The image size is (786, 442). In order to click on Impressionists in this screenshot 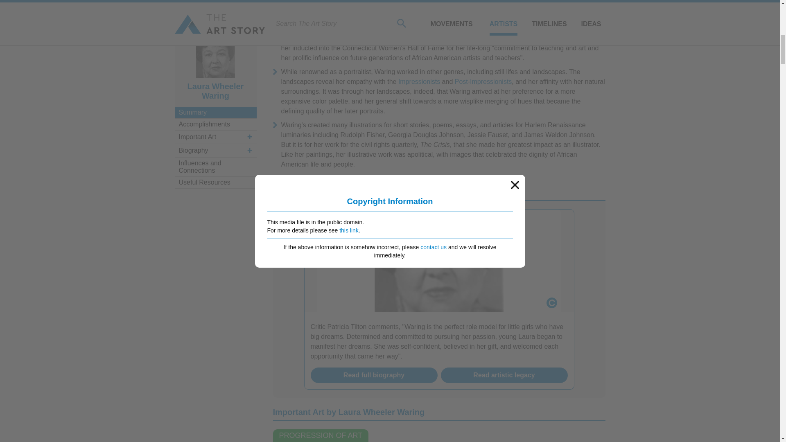, I will do `click(419, 82)`.